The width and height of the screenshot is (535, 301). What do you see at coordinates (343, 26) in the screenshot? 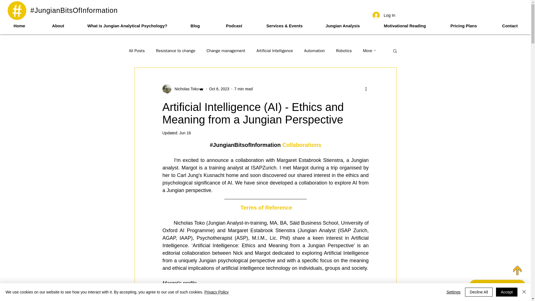
I see `Jungian Analysis` at bounding box center [343, 26].